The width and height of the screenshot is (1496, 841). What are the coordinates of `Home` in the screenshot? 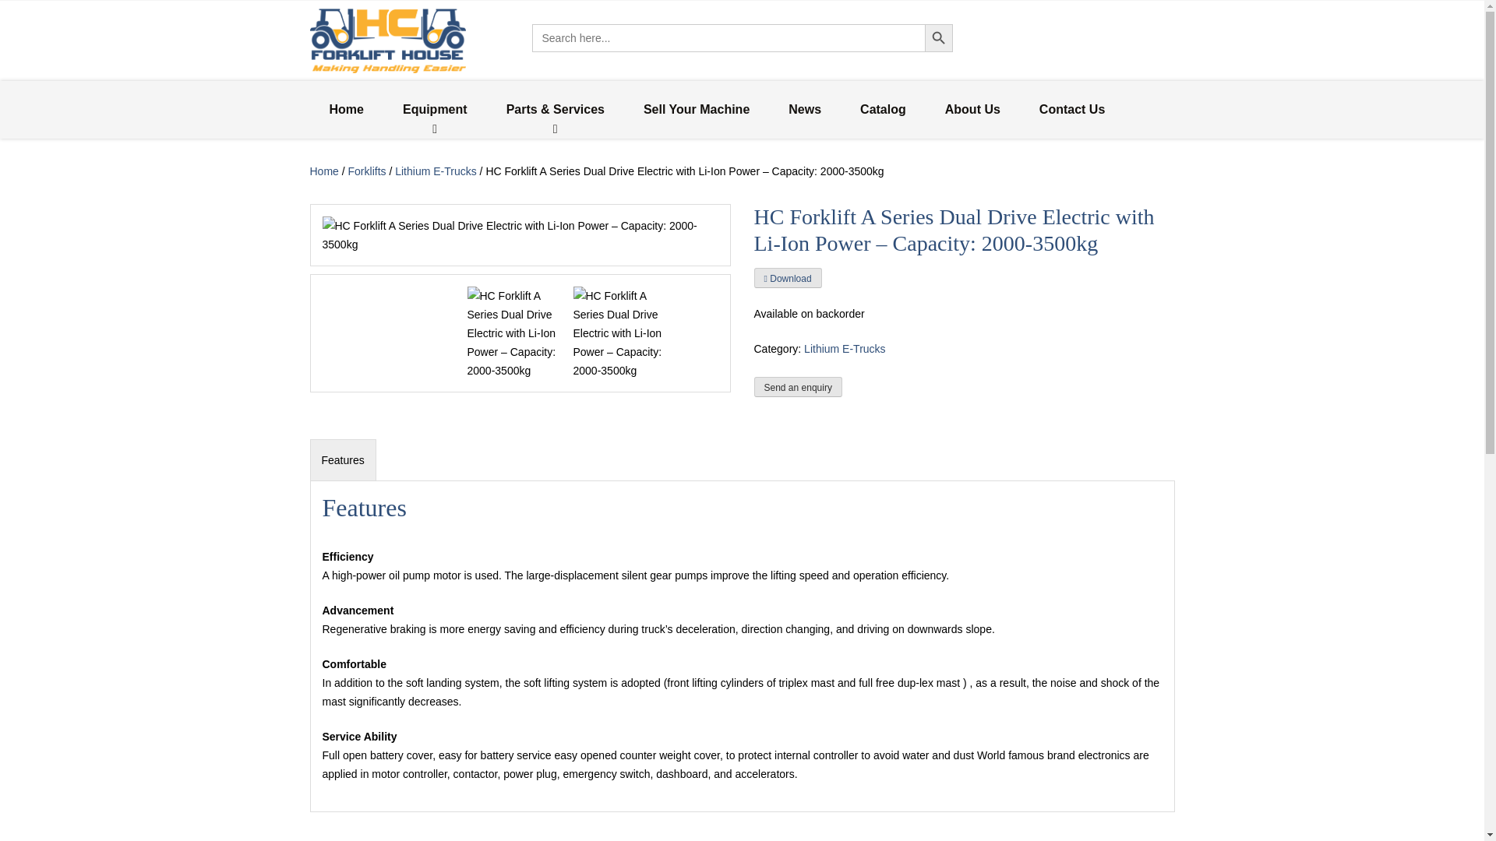 It's located at (346, 109).